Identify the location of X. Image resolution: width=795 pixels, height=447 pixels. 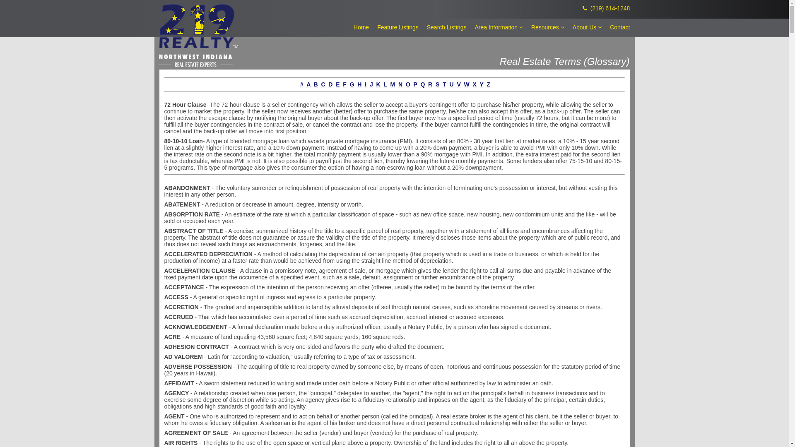
(475, 84).